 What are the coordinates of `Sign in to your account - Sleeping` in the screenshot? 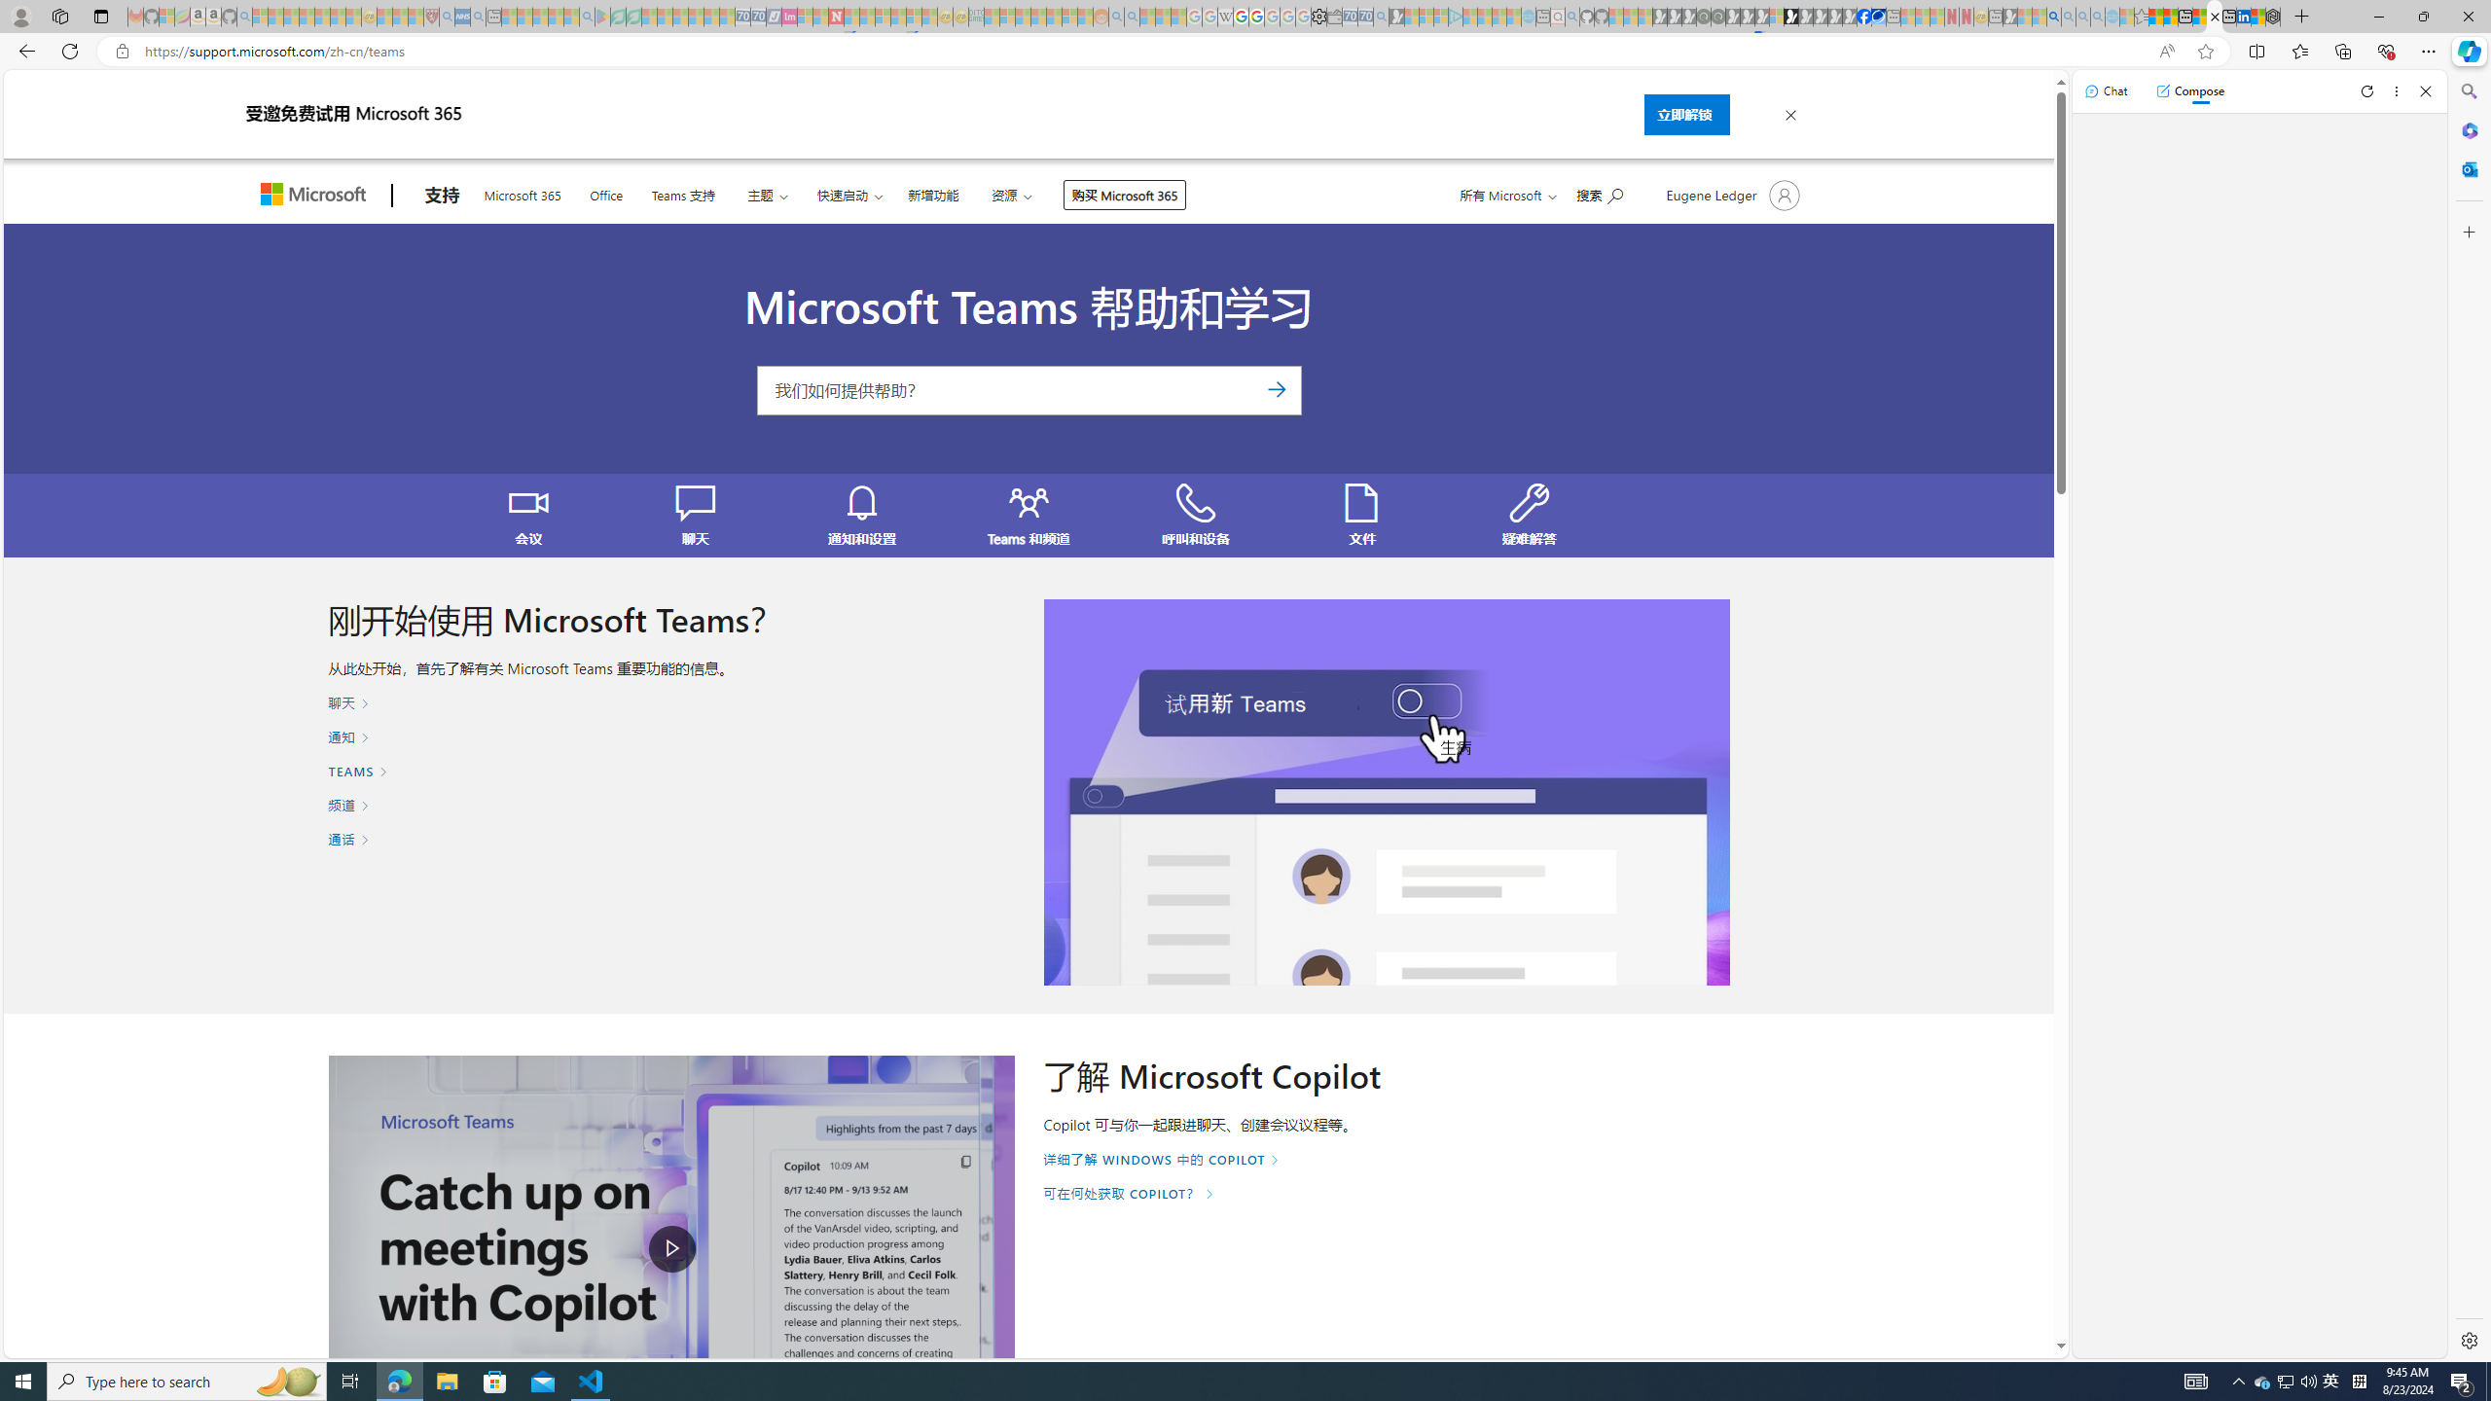 It's located at (1777, 17).